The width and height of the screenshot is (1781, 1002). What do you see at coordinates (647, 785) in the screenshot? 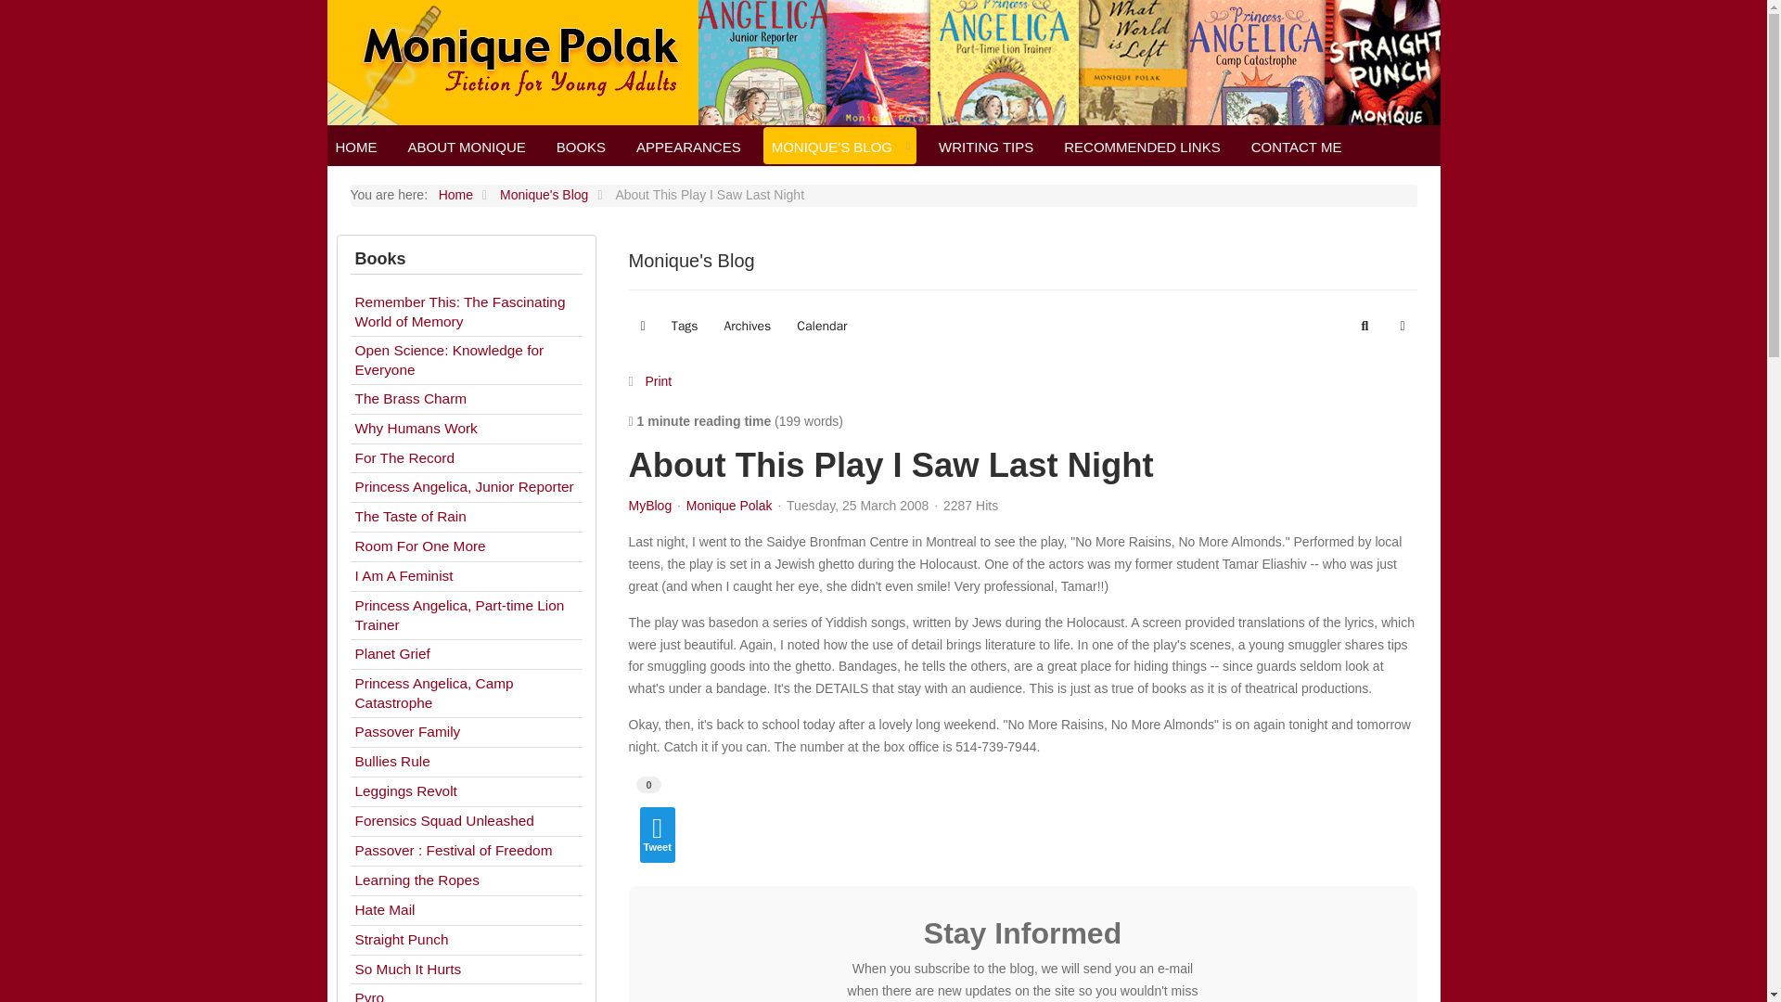
I see `0 votes` at bounding box center [647, 785].